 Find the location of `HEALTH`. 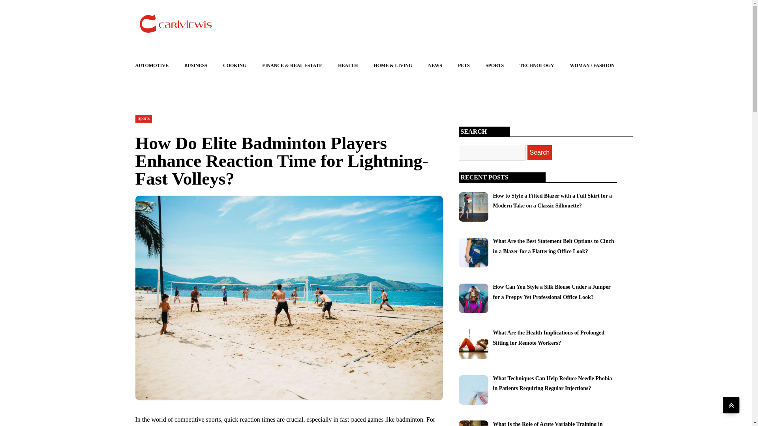

HEALTH is located at coordinates (347, 65).